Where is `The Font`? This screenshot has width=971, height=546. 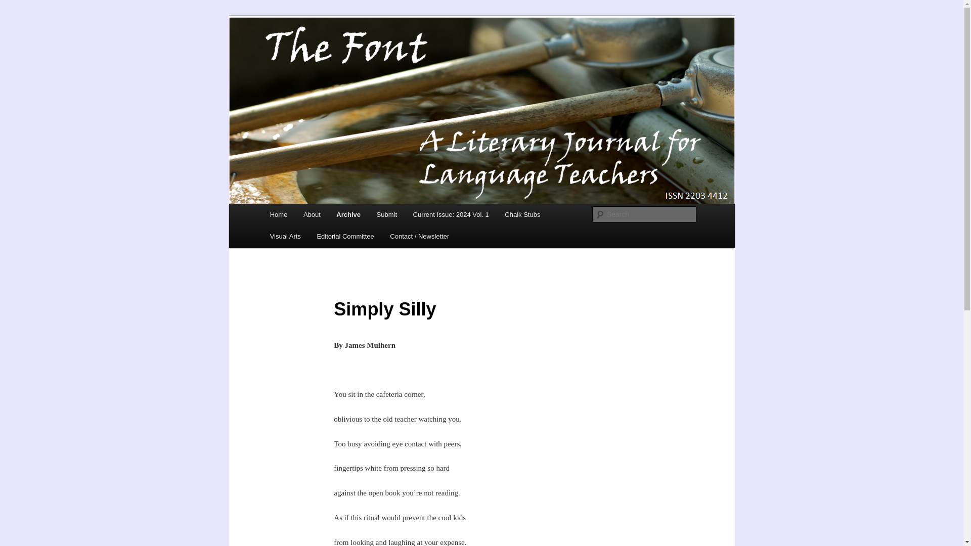 The Font is located at coordinates (299, 53).